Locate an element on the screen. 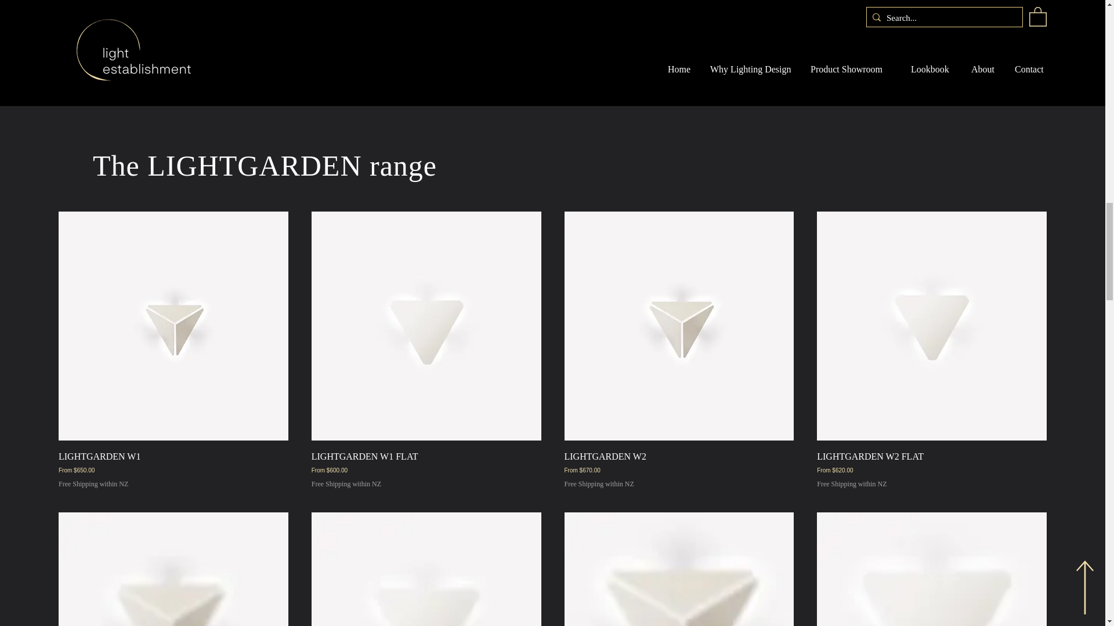 The height and width of the screenshot is (626, 1114). Free Shipping within NZ is located at coordinates (346, 484).